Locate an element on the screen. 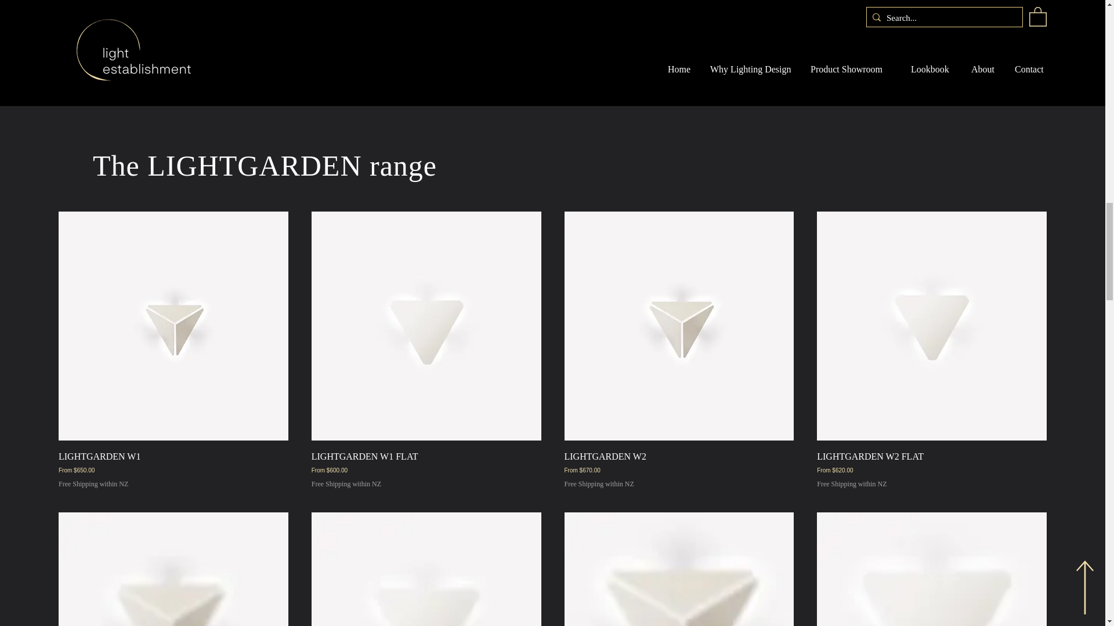 The height and width of the screenshot is (626, 1114). Free Shipping within NZ is located at coordinates (346, 484).